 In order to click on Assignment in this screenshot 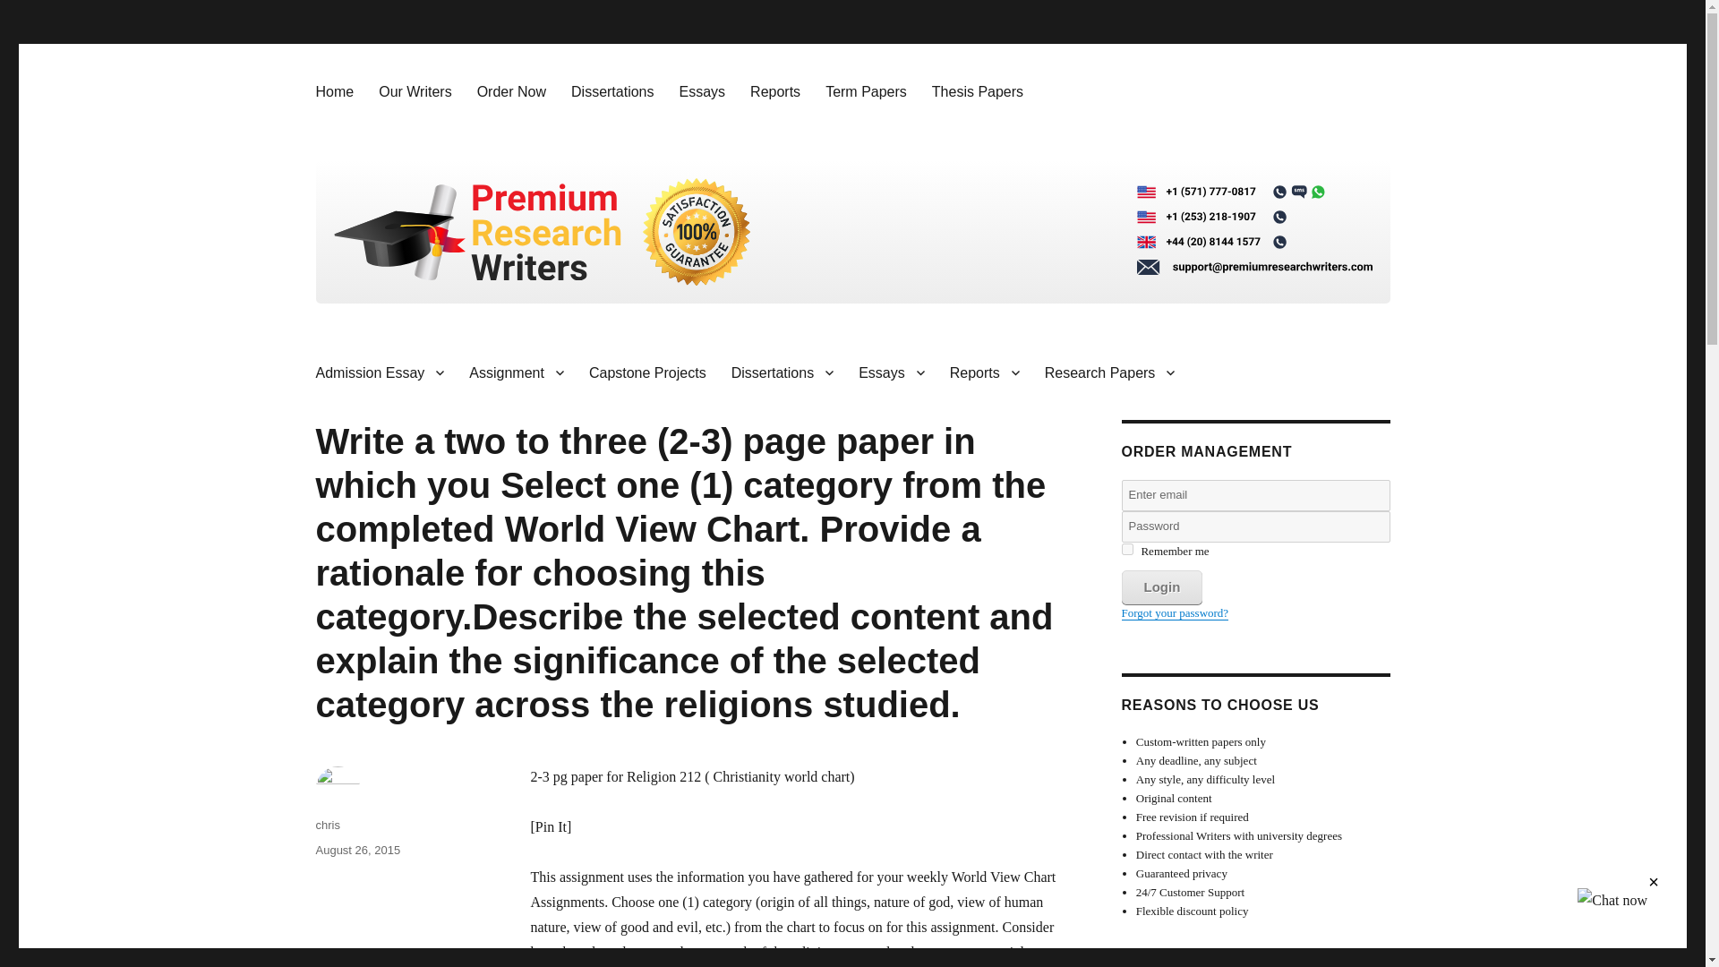, I will do `click(516, 372)`.